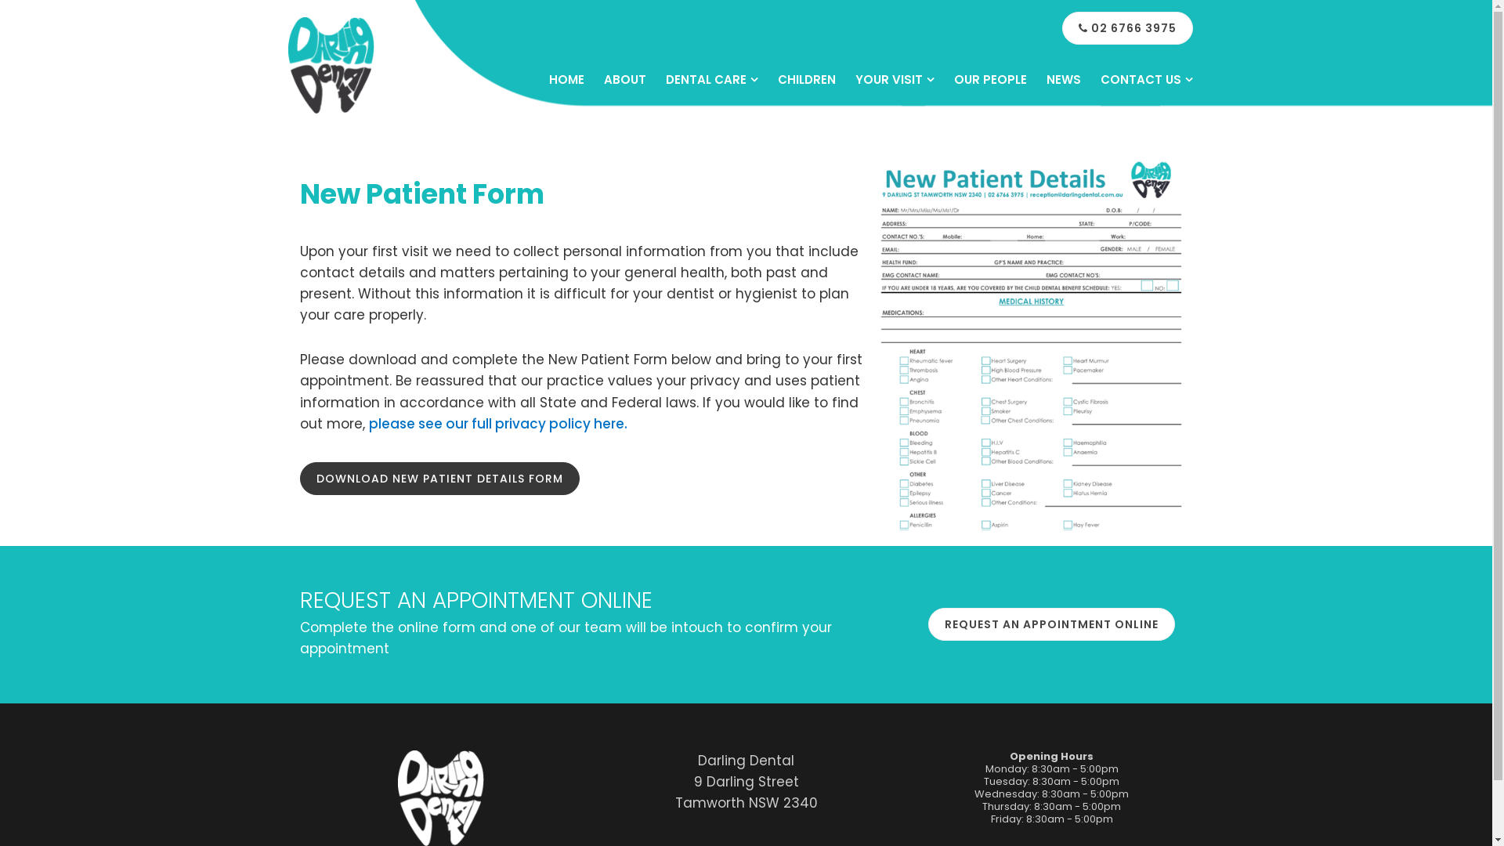 The height and width of the screenshot is (846, 1504). What do you see at coordinates (712, 80) in the screenshot?
I see `DENTAL CARE` at bounding box center [712, 80].